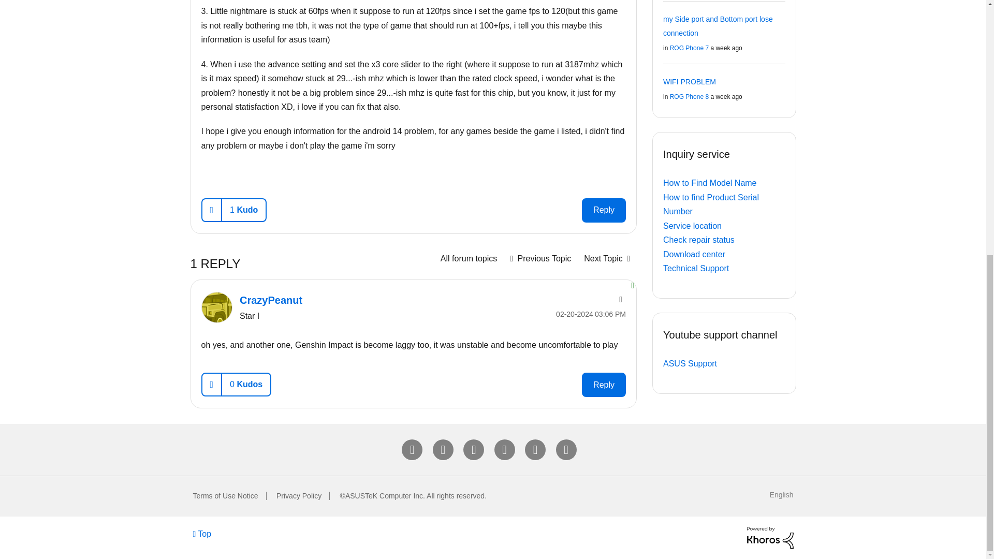 The image size is (994, 559). Describe the element at coordinates (243, 210) in the screenshot. I see `Click here to see who gave kudos to this post.` at that location.